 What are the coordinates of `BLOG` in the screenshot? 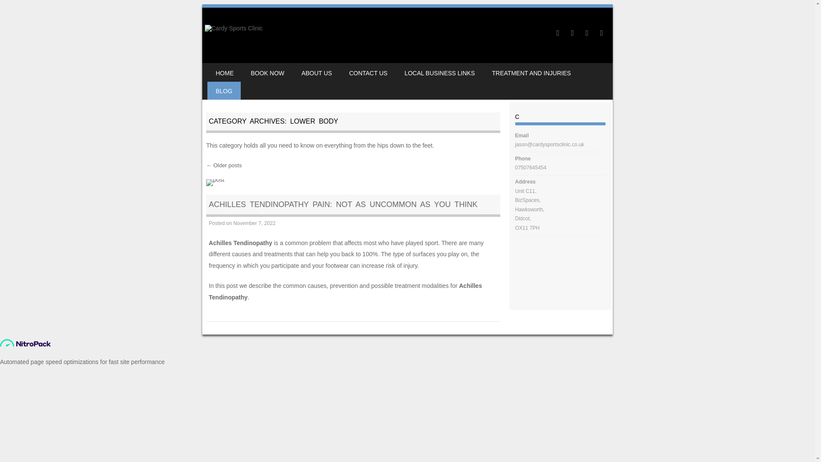 It's located at (223, 91).